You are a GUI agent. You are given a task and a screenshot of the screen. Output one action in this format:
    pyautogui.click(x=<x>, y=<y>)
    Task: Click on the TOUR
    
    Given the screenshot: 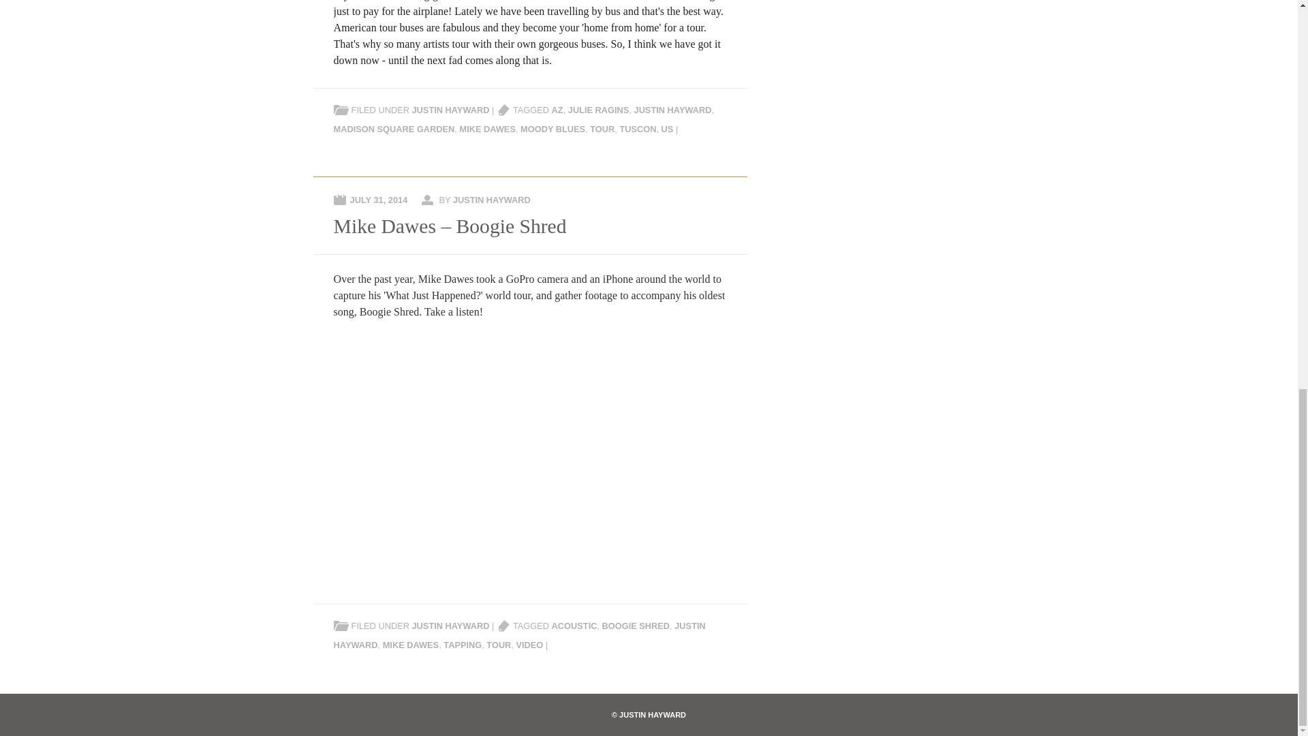 What is the action you would take?
    pyautogui.click(x=499, y=645)
    